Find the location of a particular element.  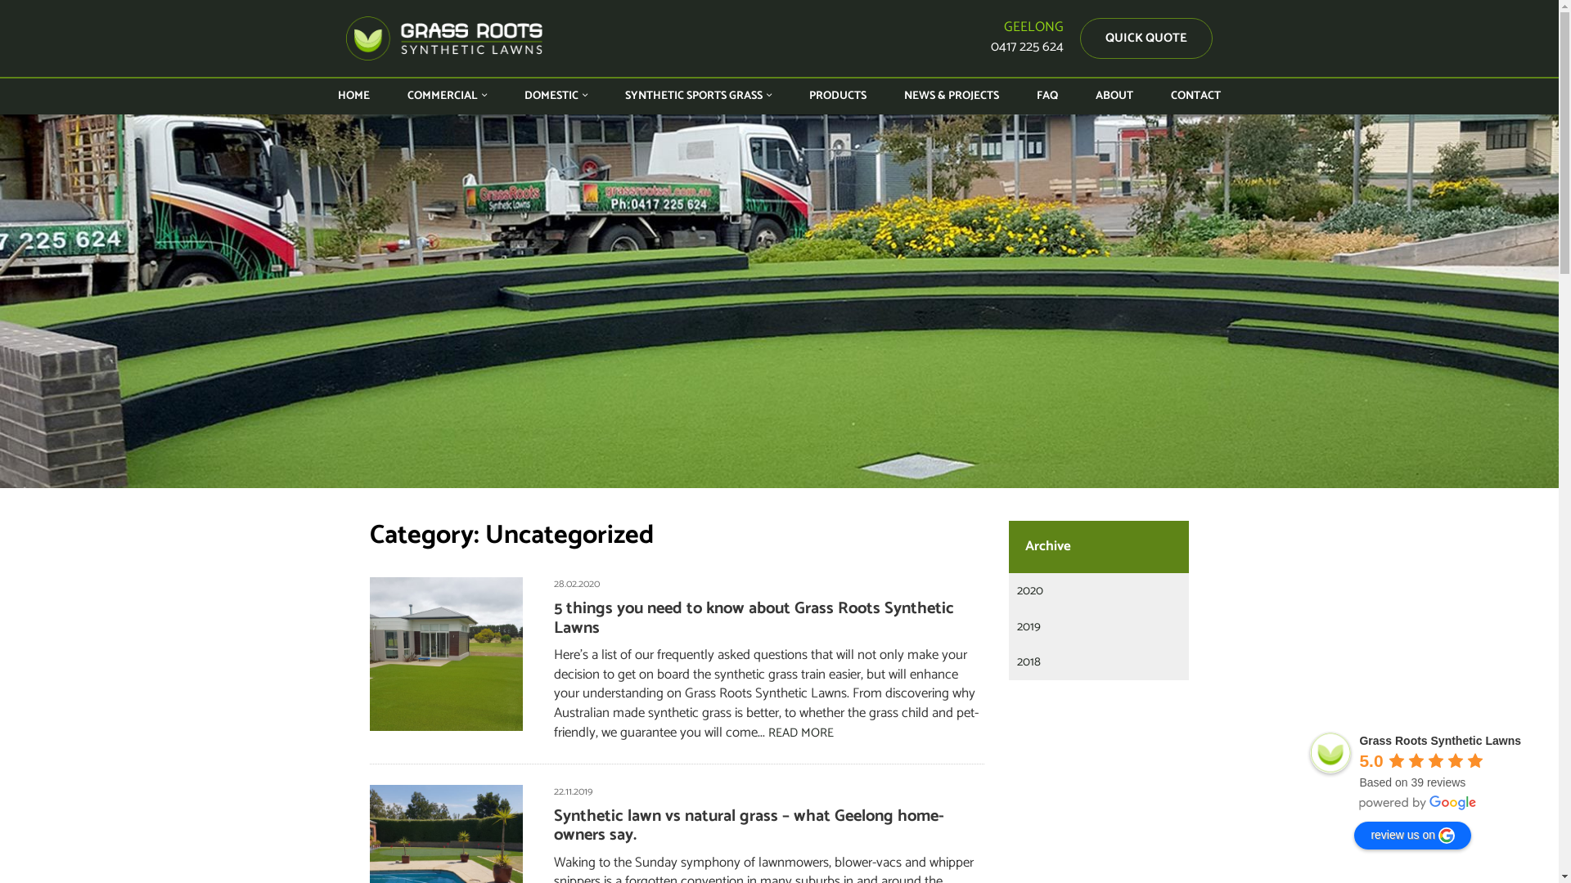

0417 225 624 is located at coordinates (1028, 47).